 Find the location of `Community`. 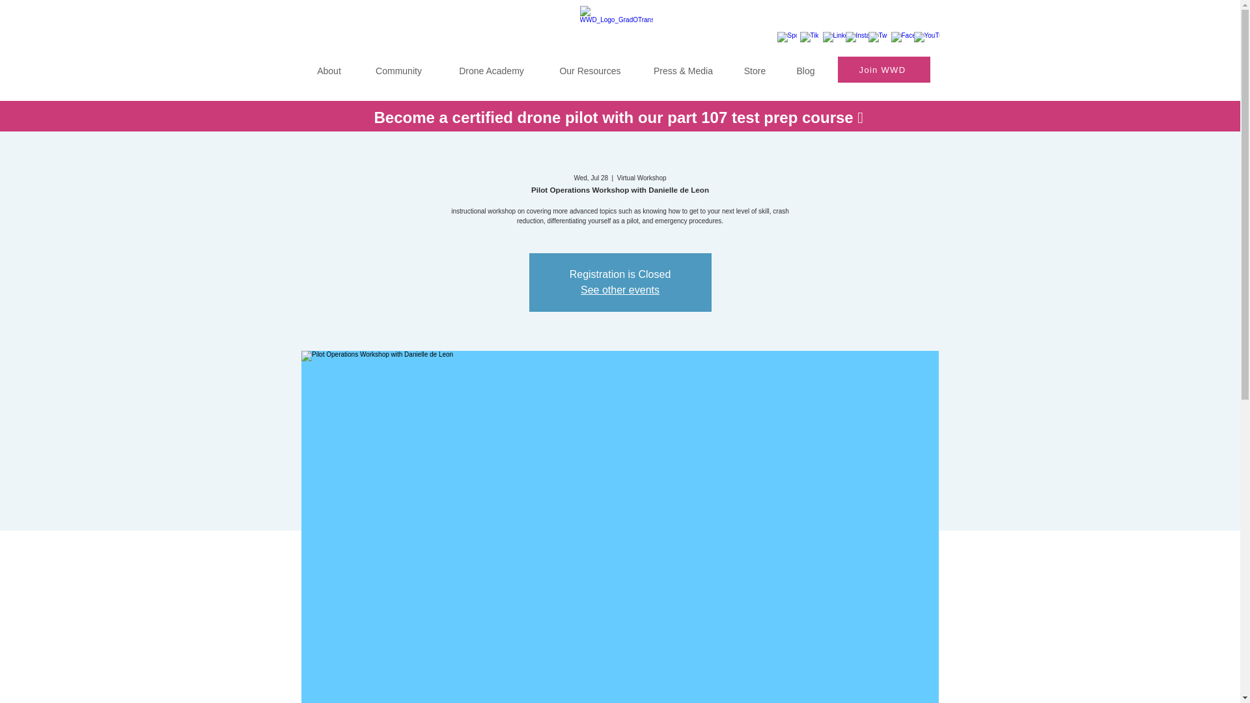

Community is located at coordinates (398, 64).